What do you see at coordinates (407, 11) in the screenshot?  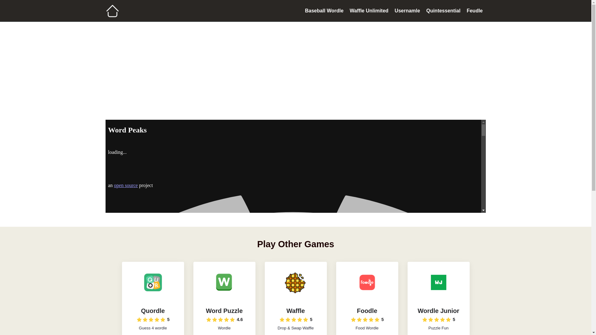 I see `Usernamle` at bounding box center [407, 11].